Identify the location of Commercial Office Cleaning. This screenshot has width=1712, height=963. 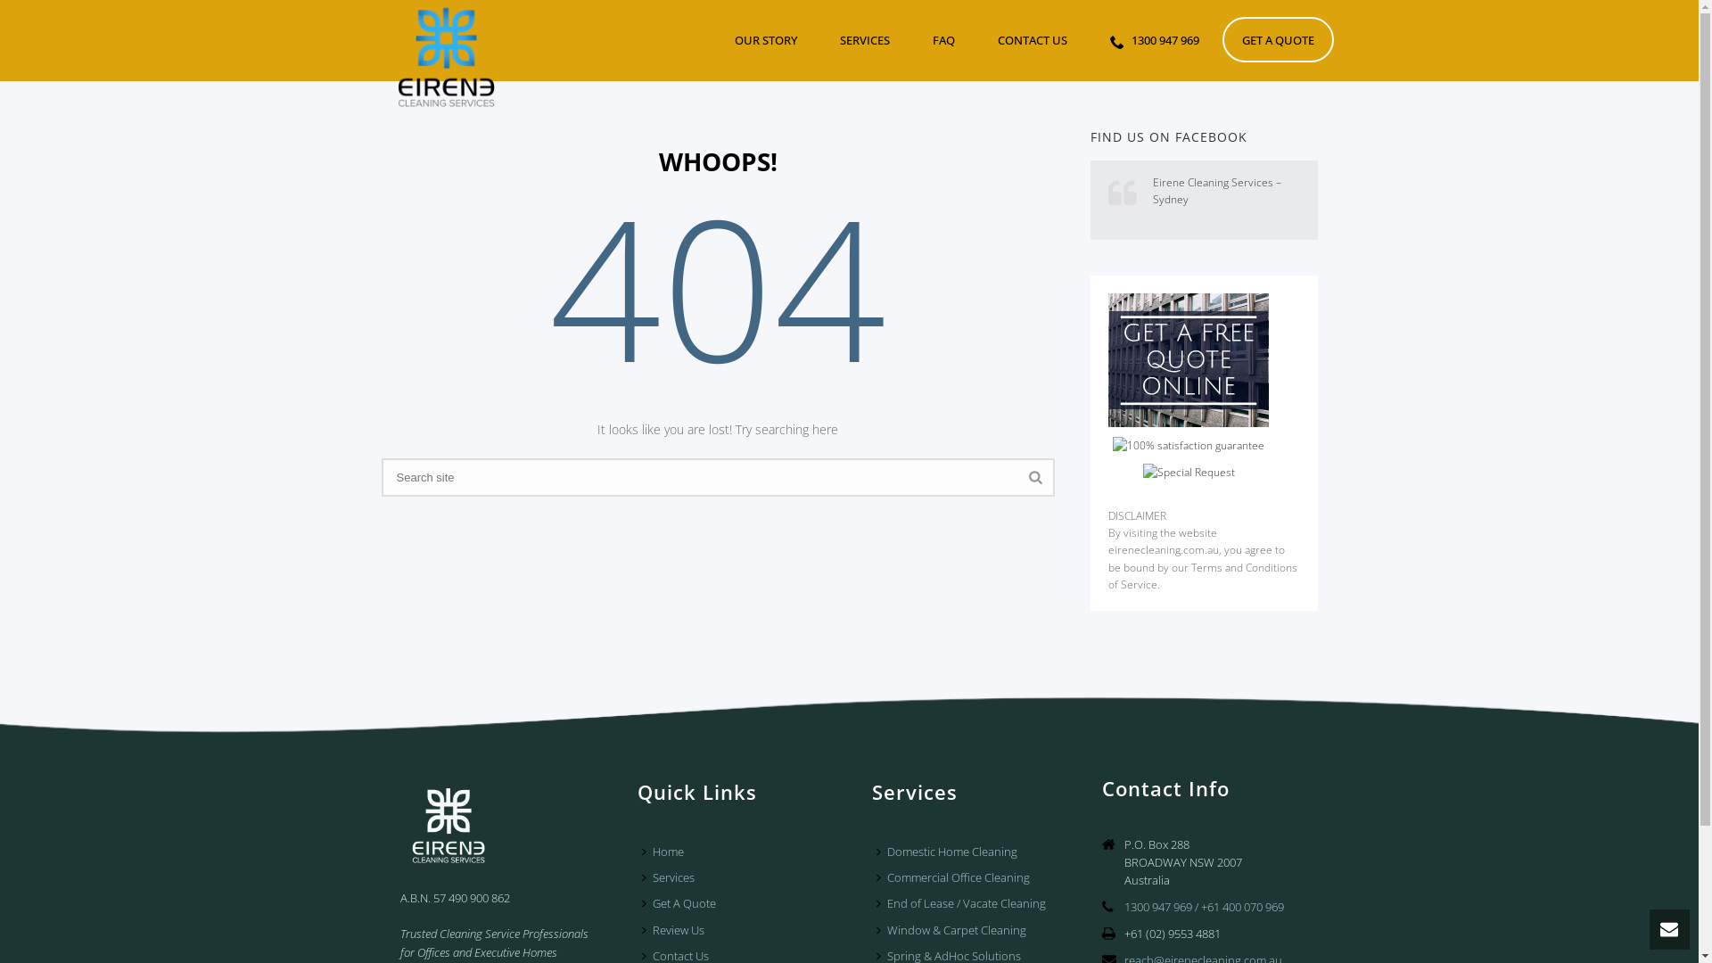
(958, 877).